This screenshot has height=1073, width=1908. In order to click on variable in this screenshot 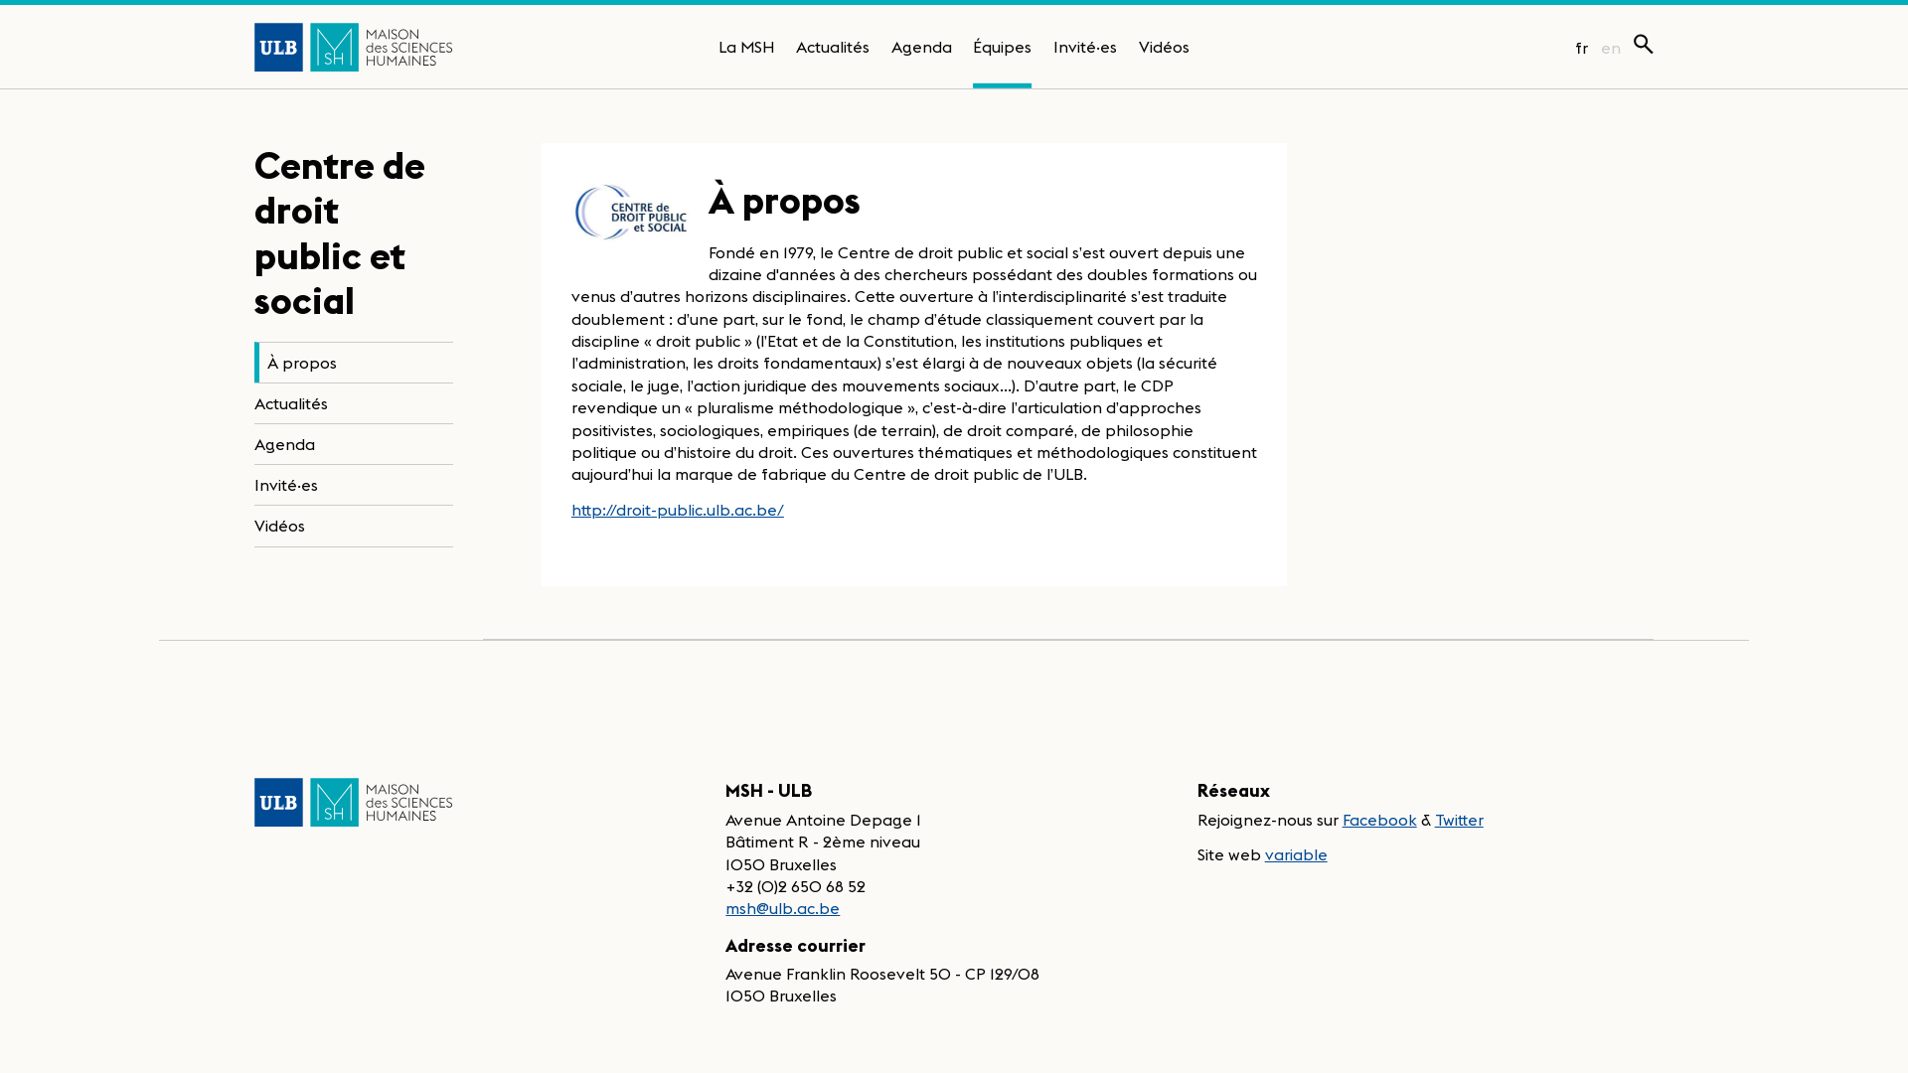, I will do `click(1296, 854)`.